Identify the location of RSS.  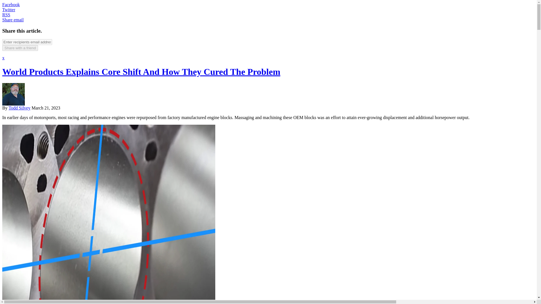
(6, 15).